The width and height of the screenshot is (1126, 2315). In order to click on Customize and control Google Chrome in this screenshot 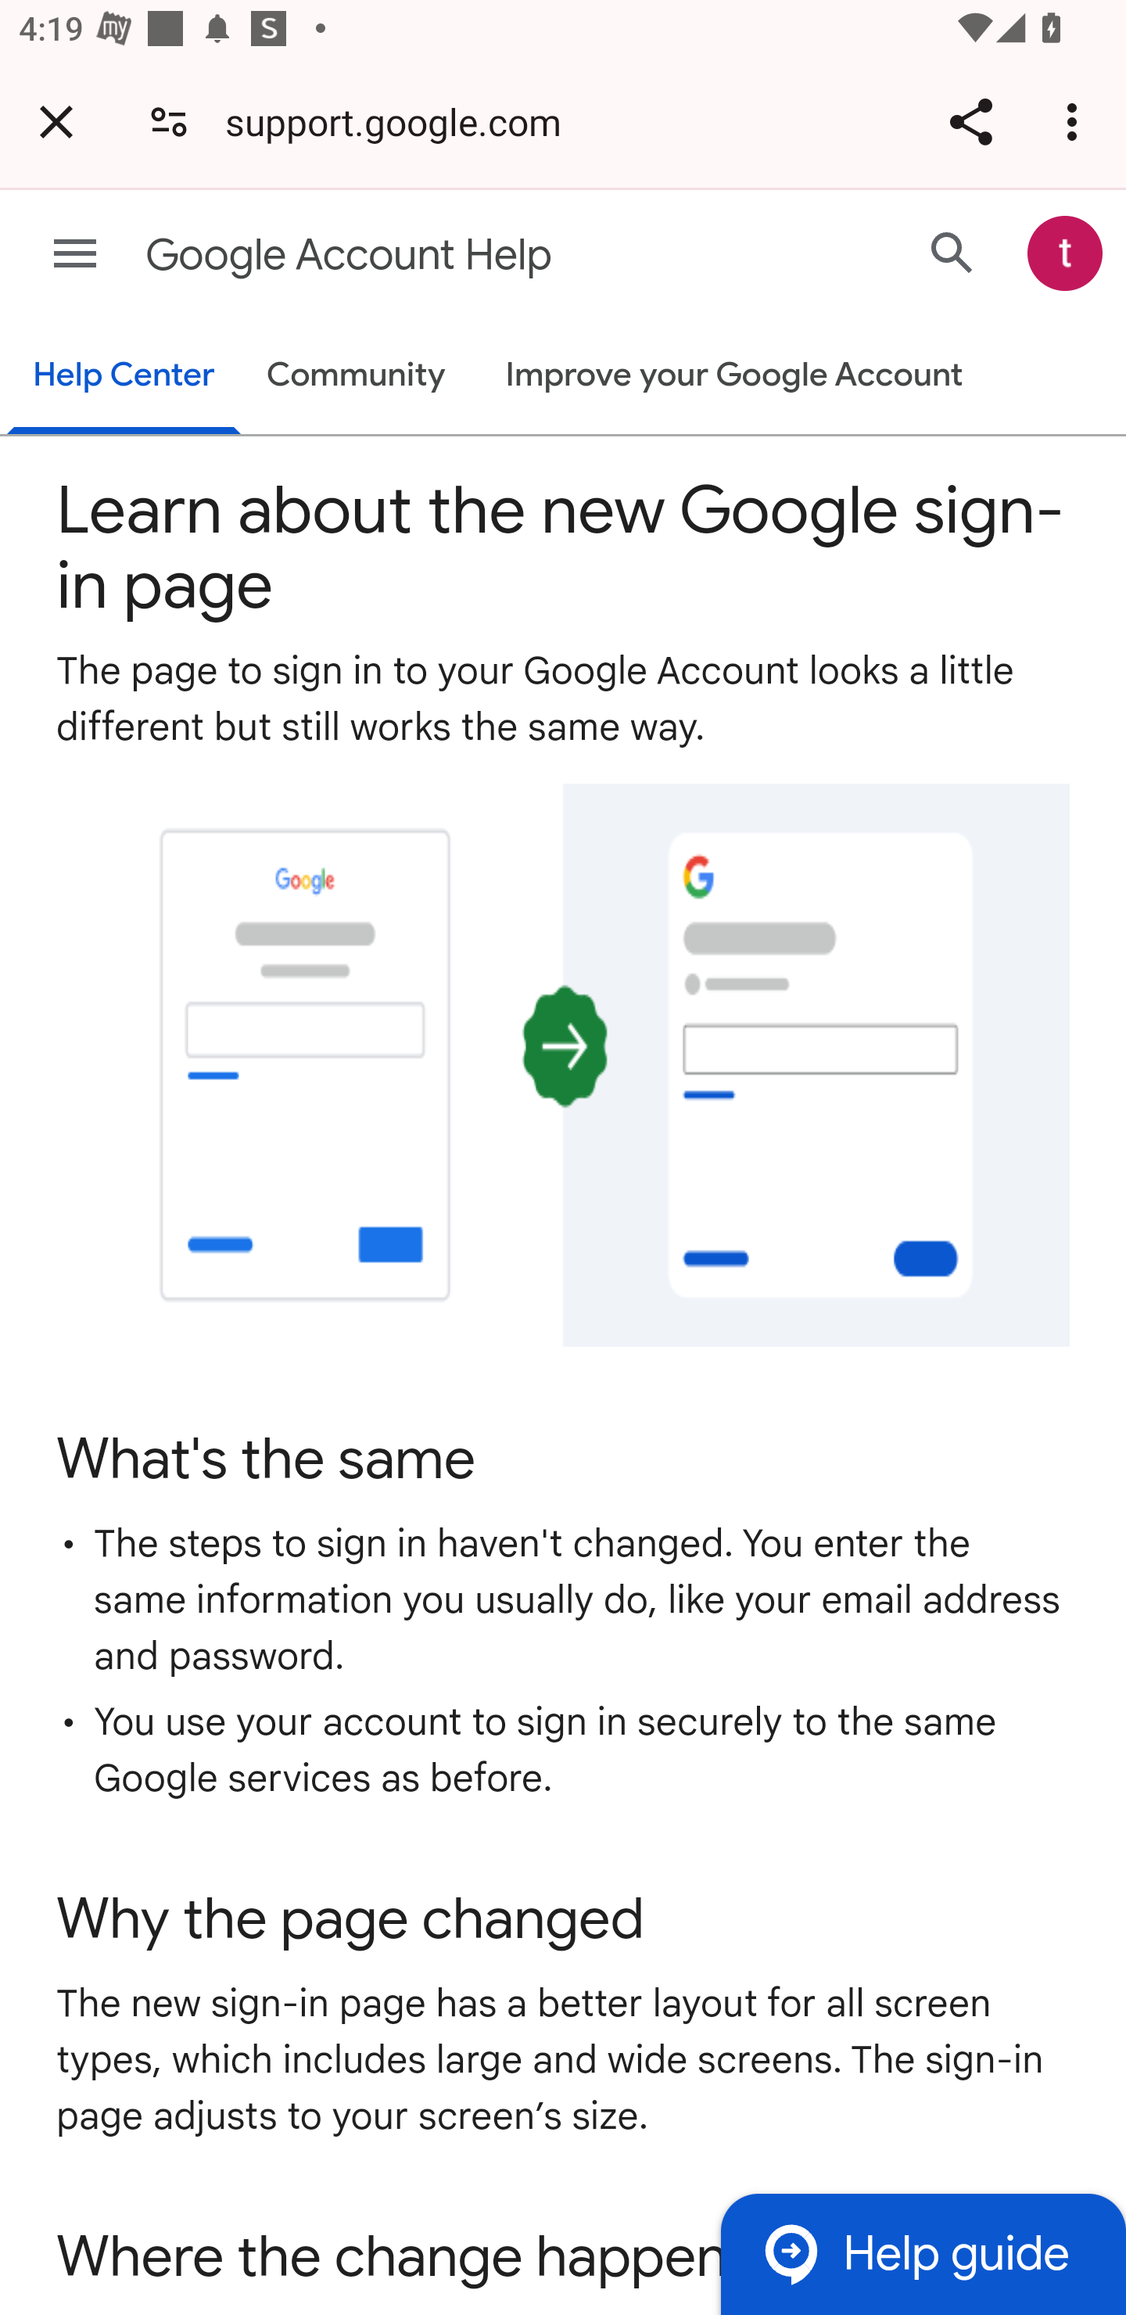, I will do `click(1076, 121)`.